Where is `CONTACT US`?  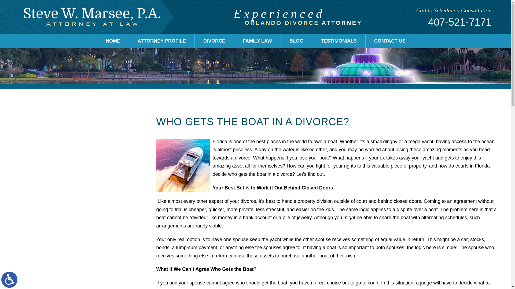 CONTACT US is located at coordinates (390, 41).